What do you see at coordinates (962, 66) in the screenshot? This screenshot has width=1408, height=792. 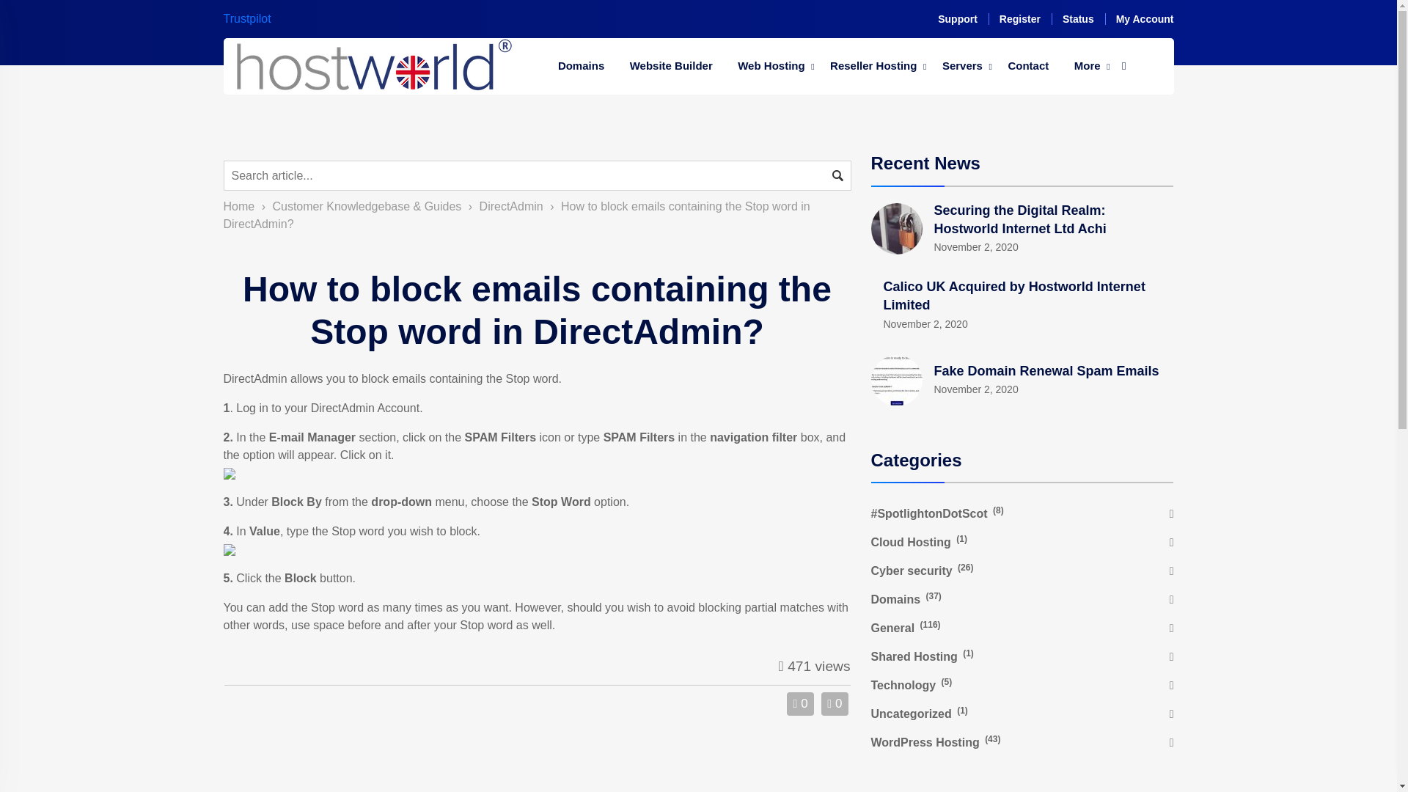 I see `Servers` at bounding box center [962, 66].